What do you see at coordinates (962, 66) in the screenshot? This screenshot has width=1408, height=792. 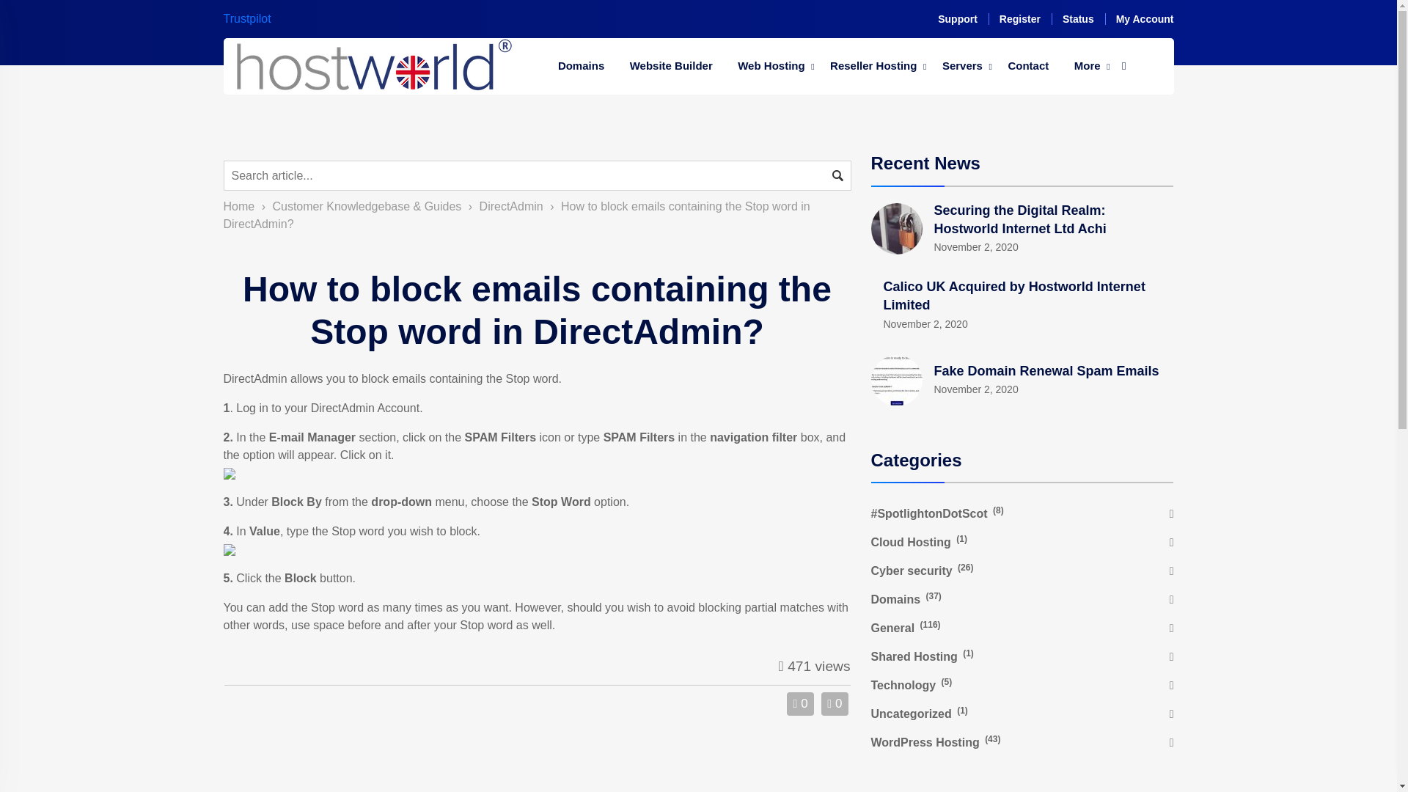 I see `Servers` at bounding box center [962, 66].